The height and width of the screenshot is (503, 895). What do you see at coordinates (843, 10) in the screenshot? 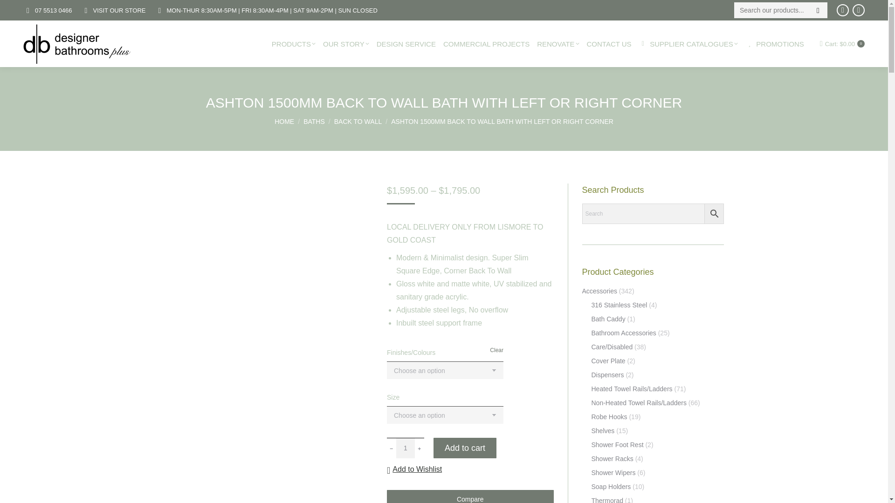
I see `Facebook page opens in new window` at bounding box center [843, 10].